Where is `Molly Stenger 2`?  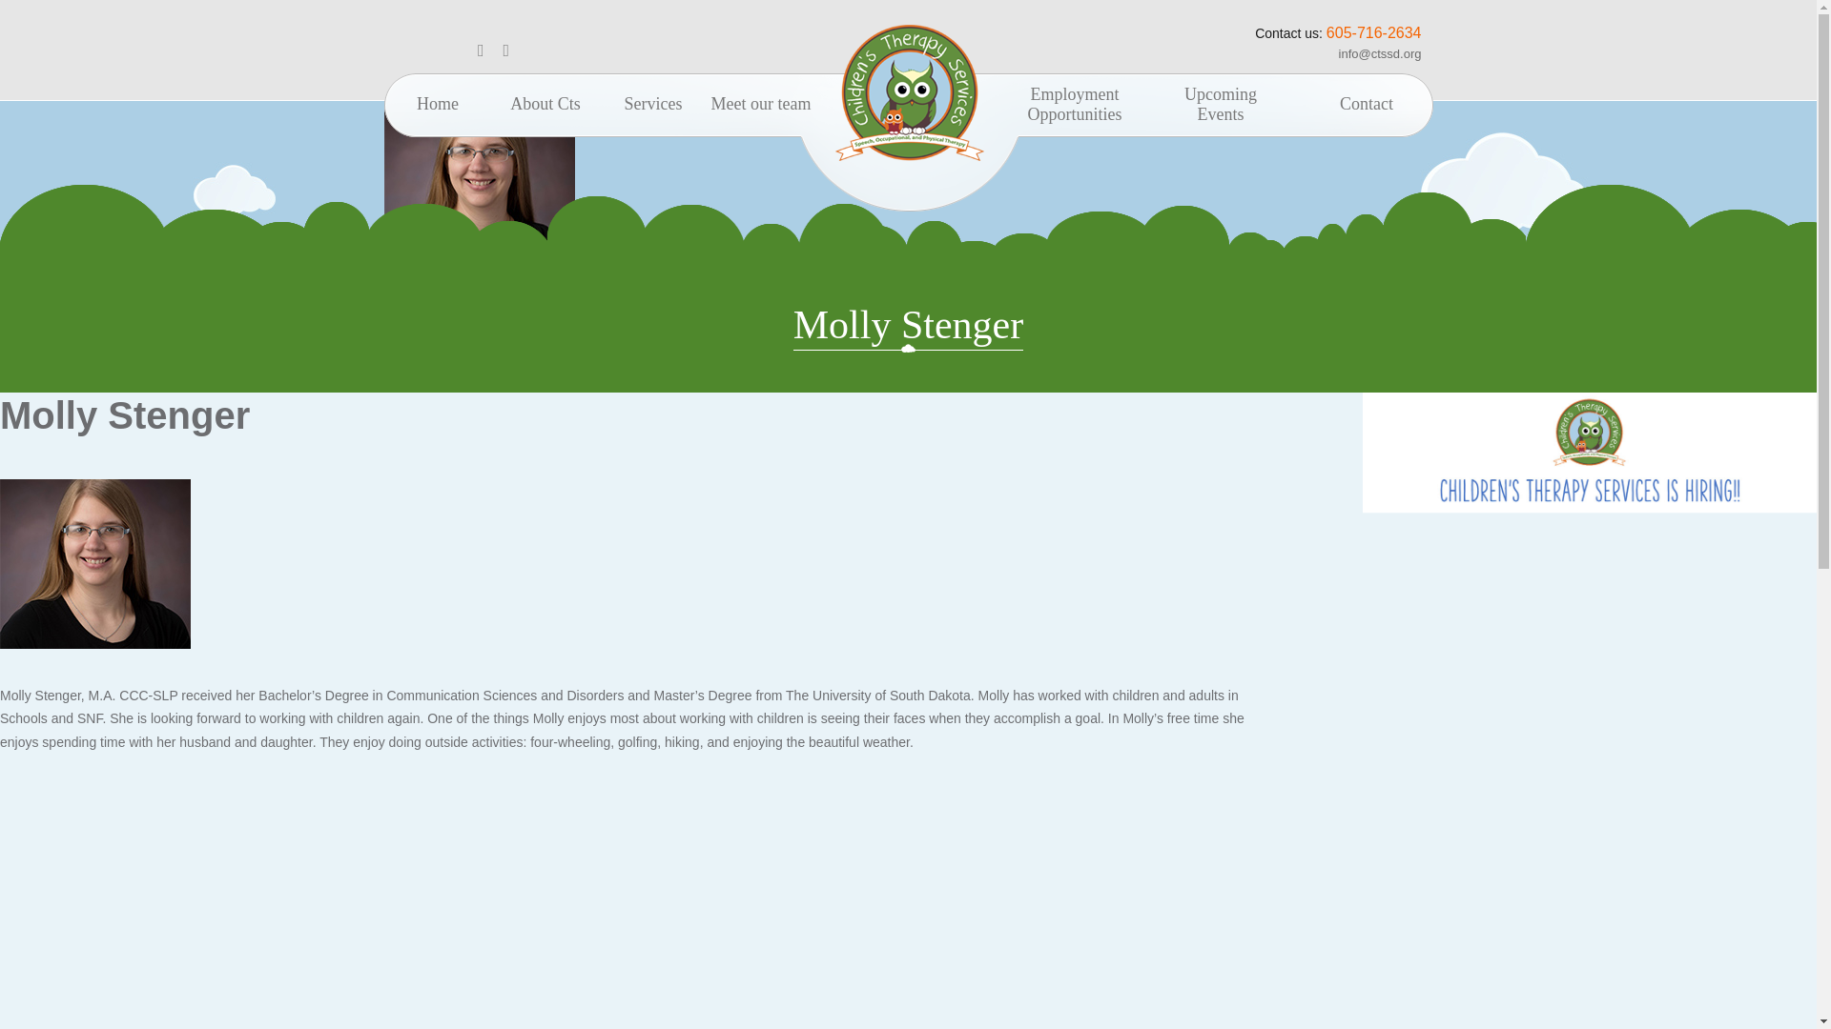
Molly Stenger 2 is located at coordinates (95, 564).